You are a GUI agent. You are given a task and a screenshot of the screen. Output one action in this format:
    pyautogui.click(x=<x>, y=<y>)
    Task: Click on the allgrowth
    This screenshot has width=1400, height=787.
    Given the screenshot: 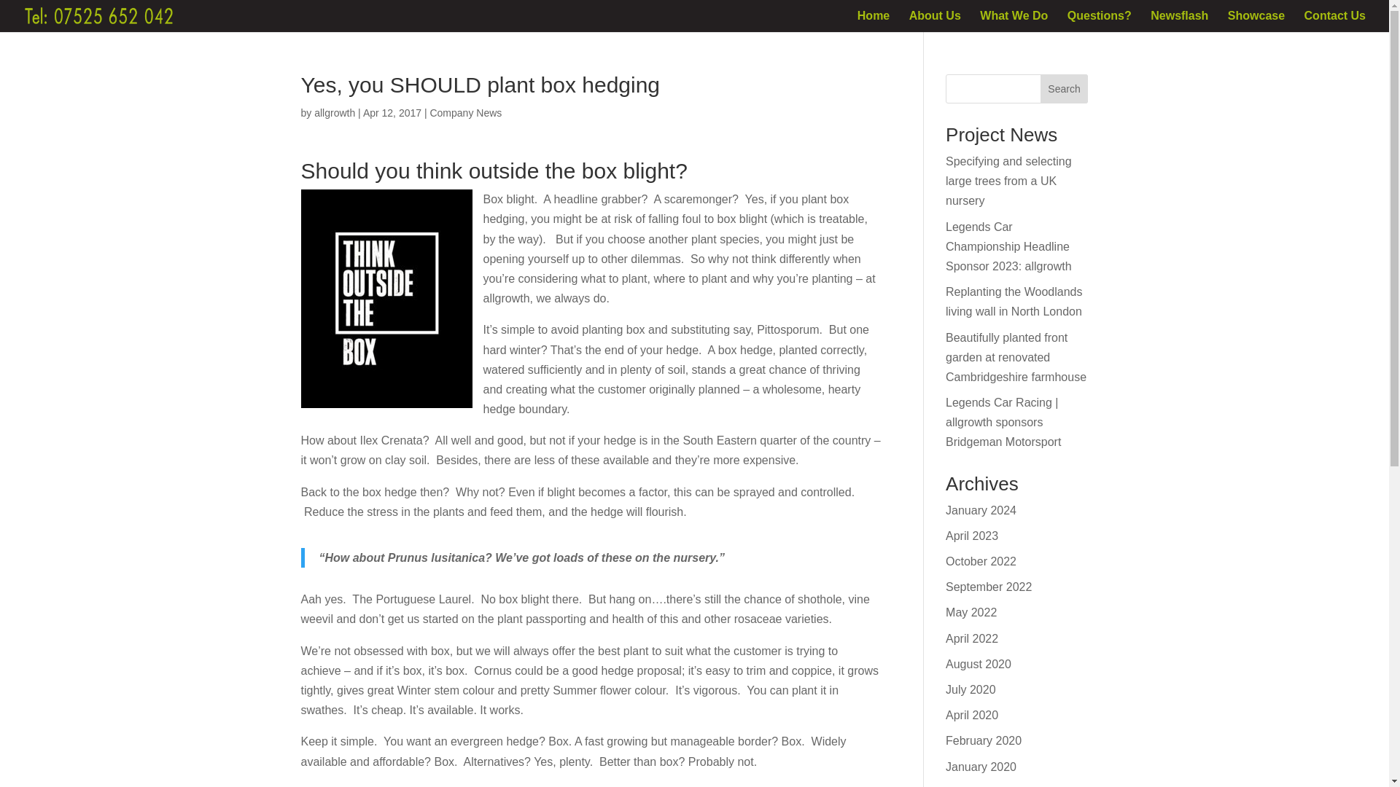 What is the action you would take?
    pyautogui.click(x=334, y=112)
    